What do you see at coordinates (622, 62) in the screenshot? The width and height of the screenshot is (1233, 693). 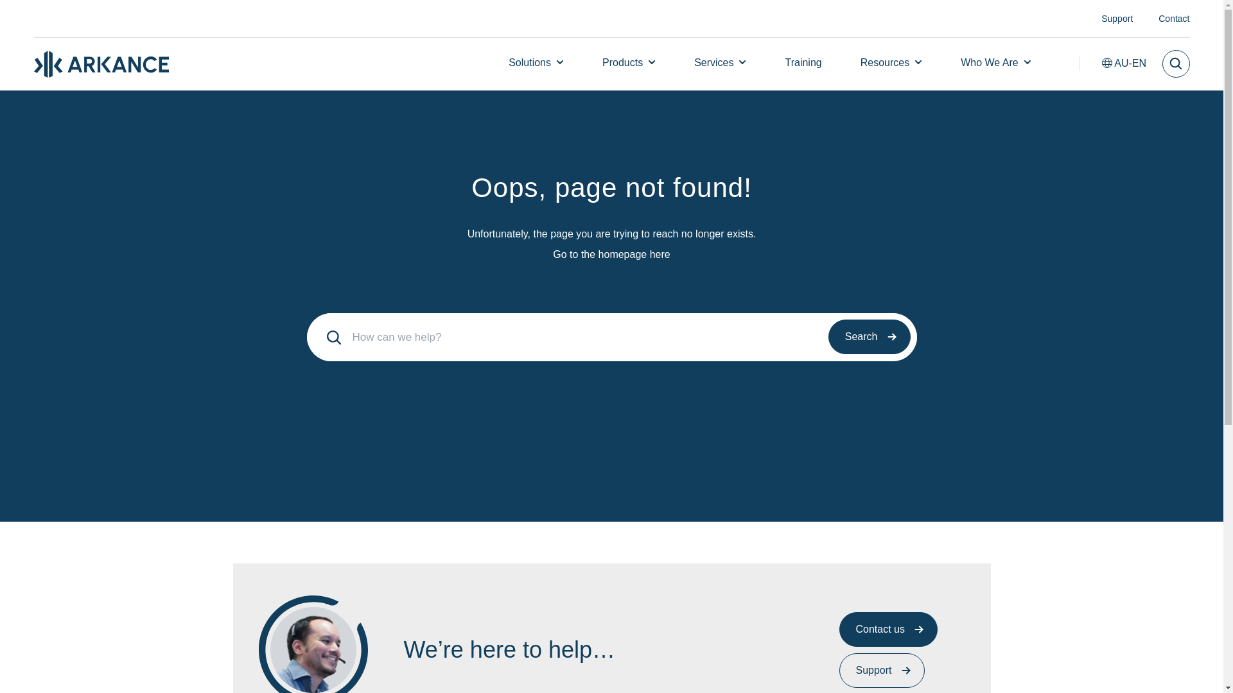 I see `Products` at bounding box center [622, 62].